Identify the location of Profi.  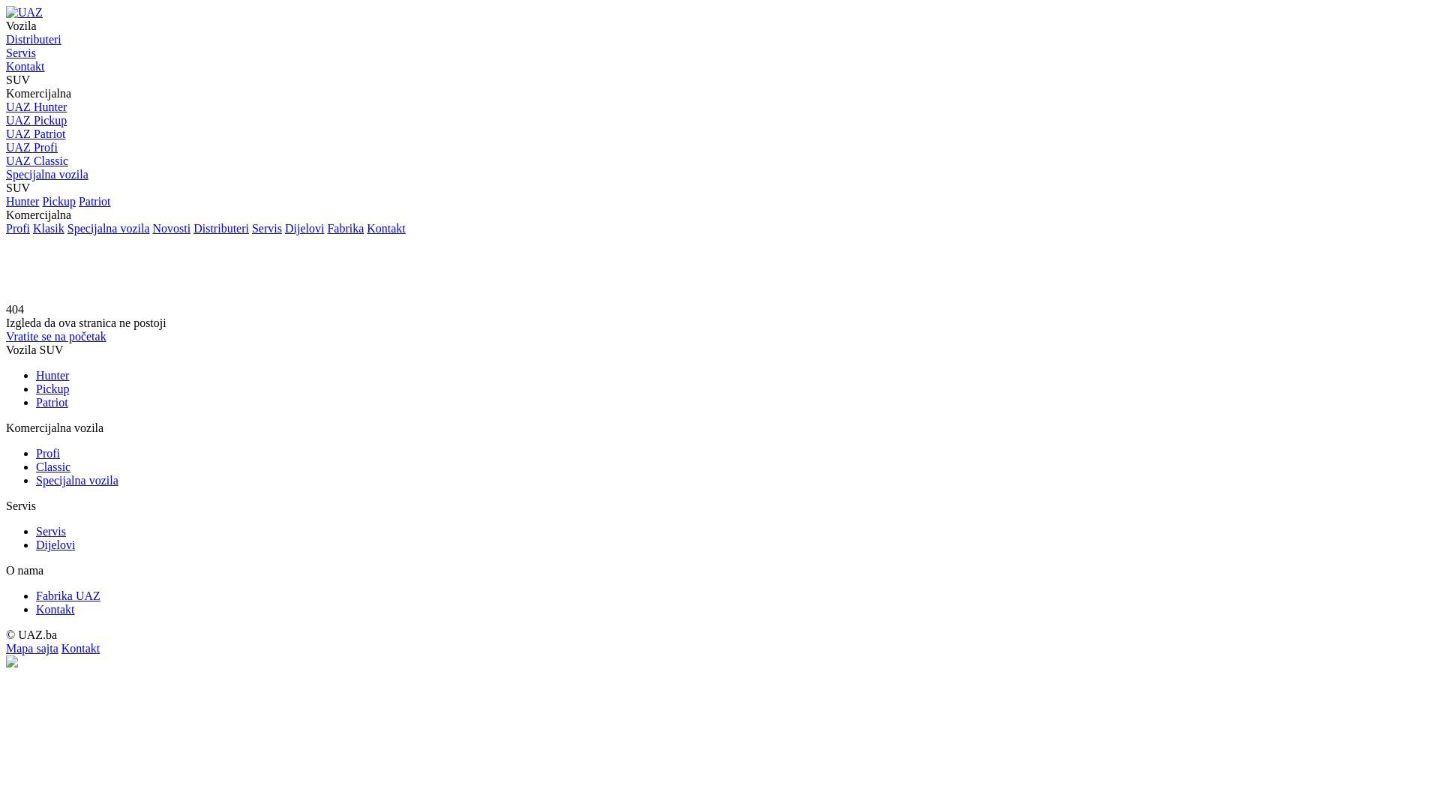
(18, 228).